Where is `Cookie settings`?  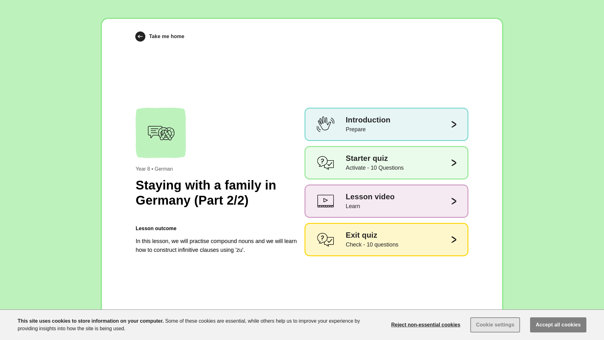 Cookie settings is located at coordinates (386, 124).